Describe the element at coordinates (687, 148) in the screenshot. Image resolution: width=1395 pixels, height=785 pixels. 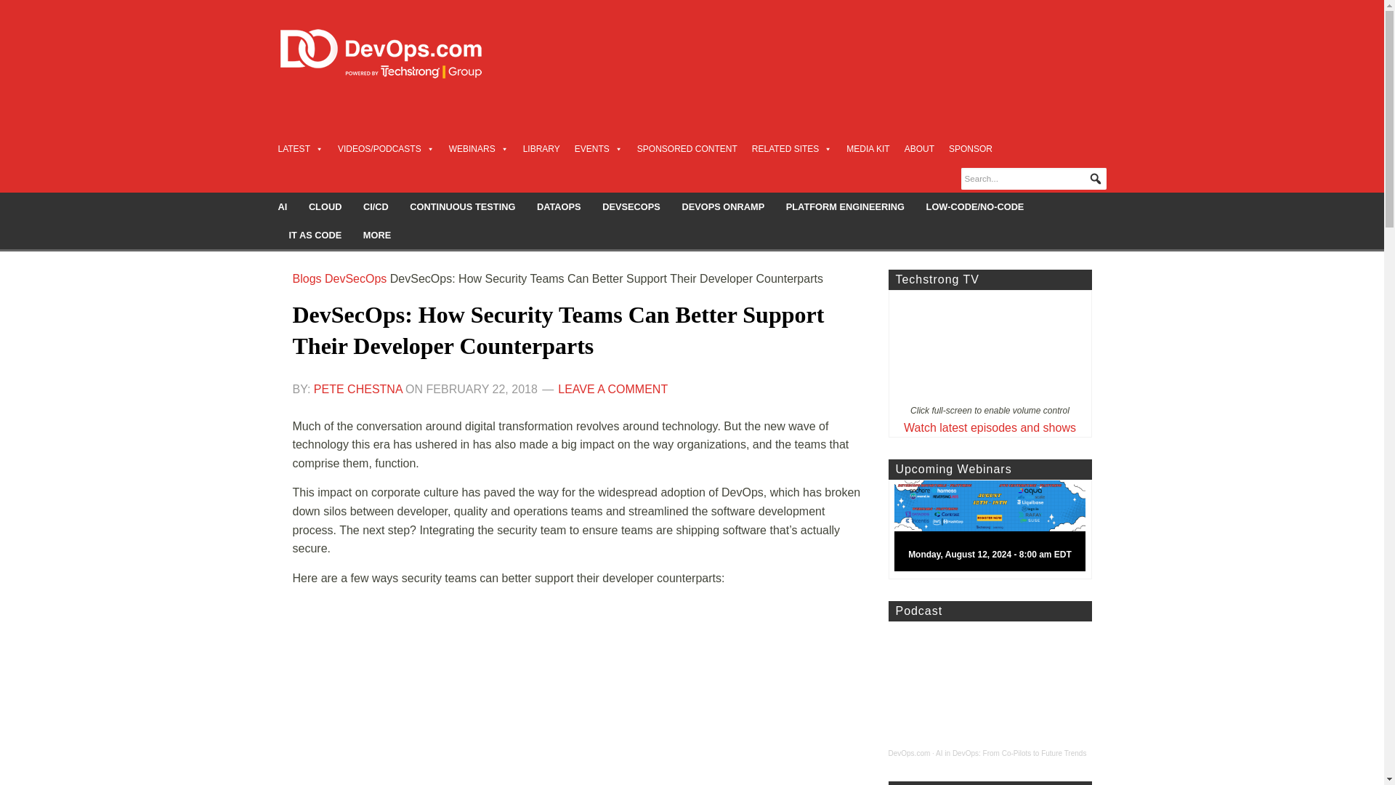
I see `SPONSORED CONTENT` at that location.